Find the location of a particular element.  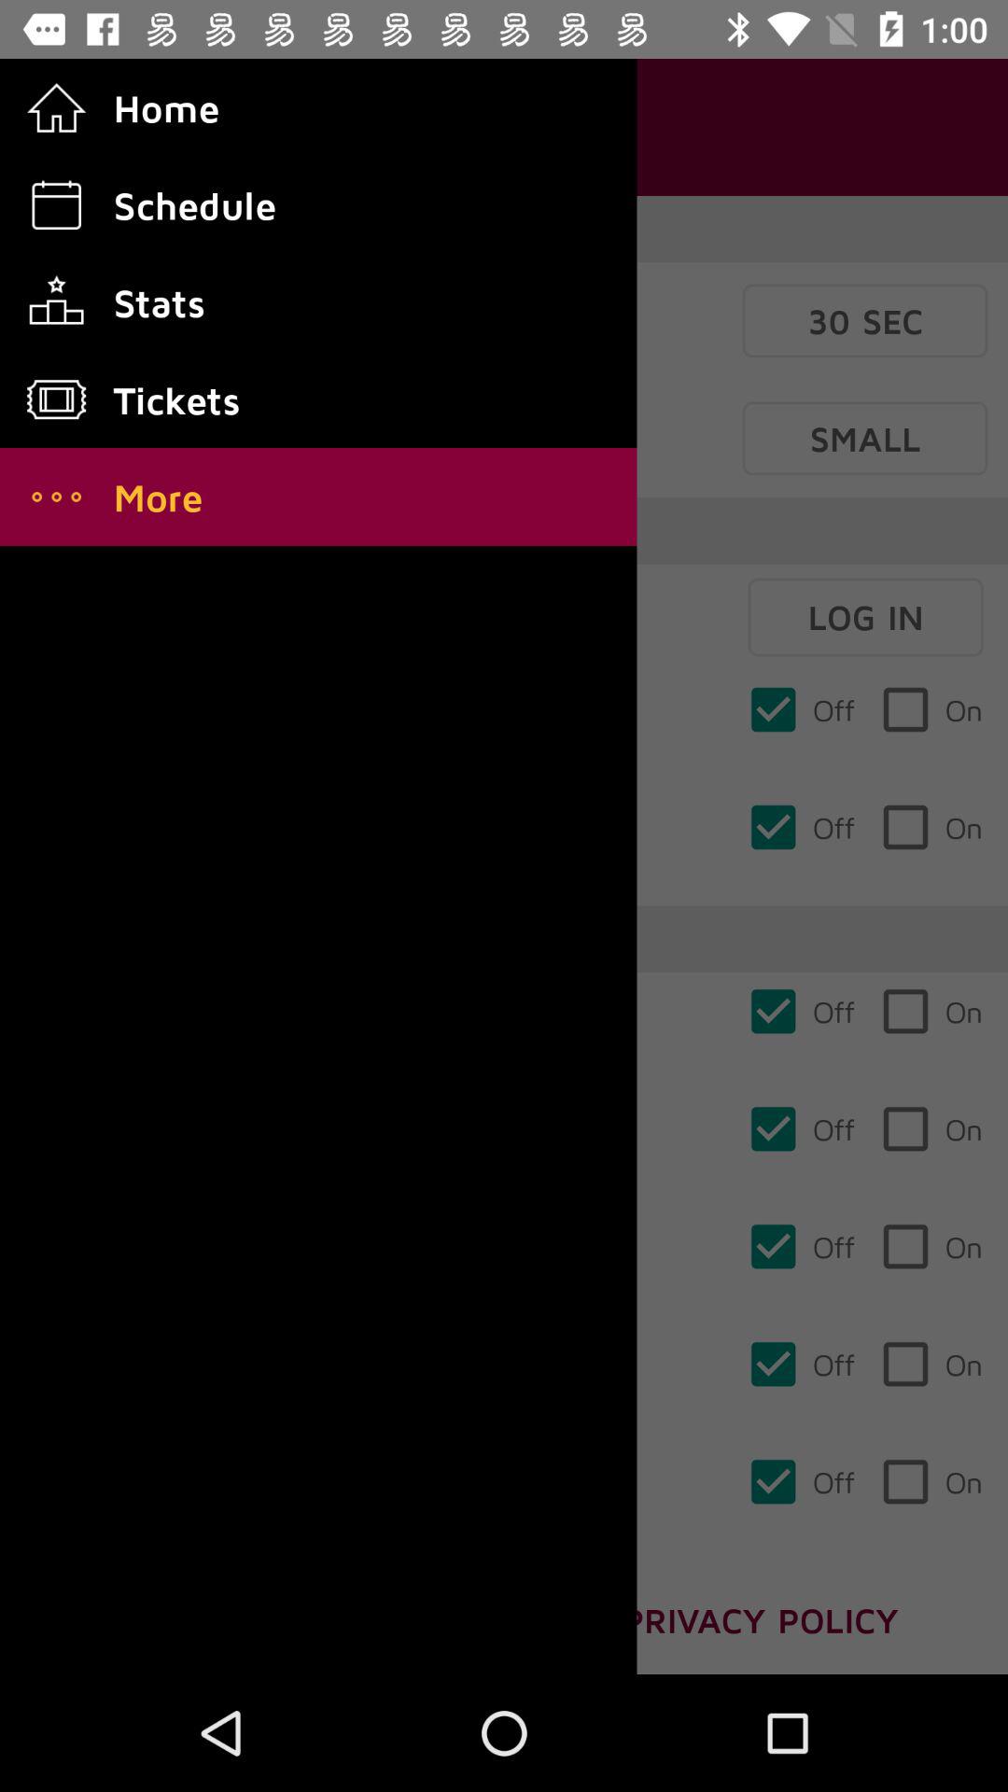

go to off in first row is located at coordinates (801, 709).